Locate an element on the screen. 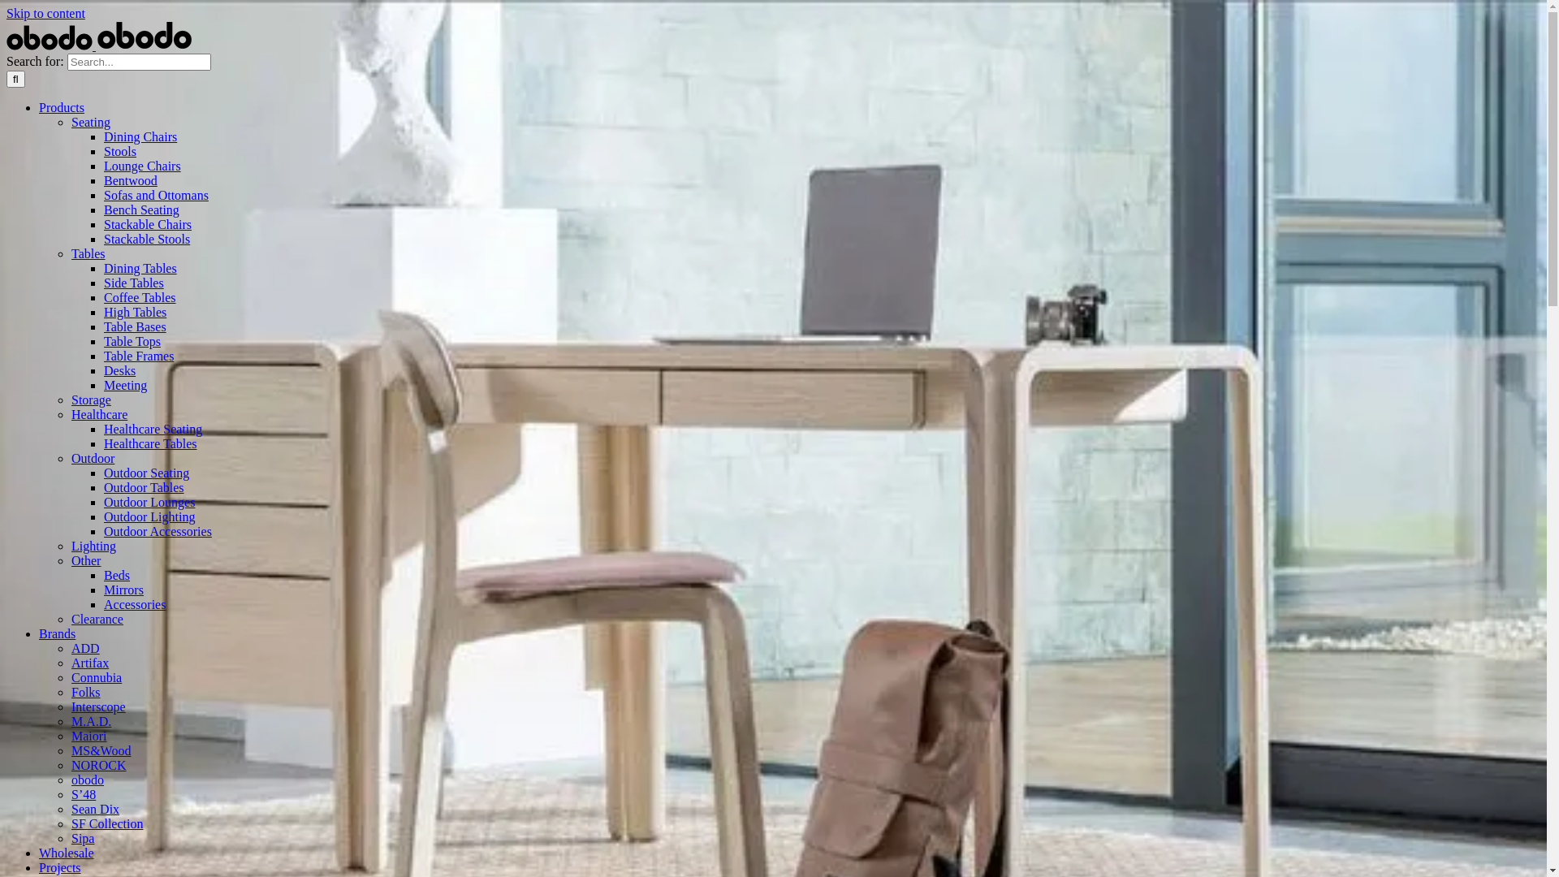 The image size is (1559, 877). Table Tops is located at coordinates (132, 341).